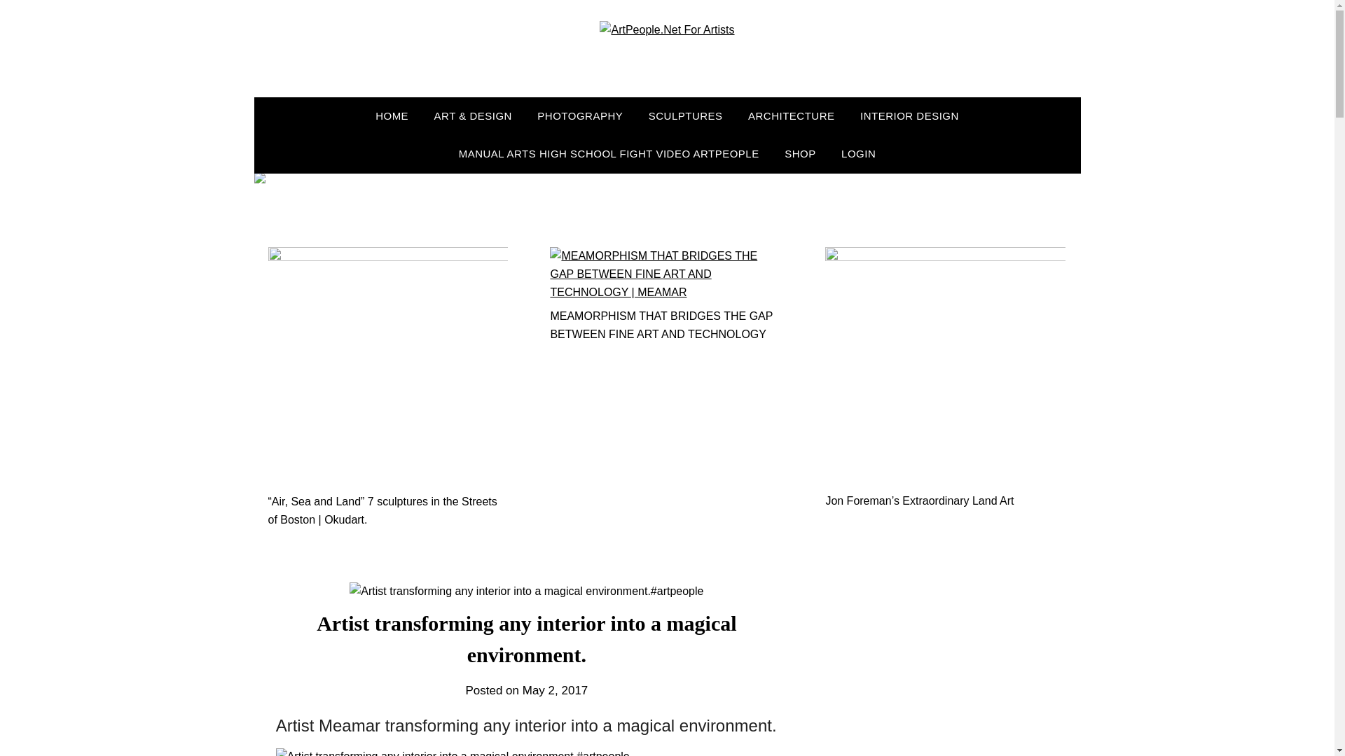 This screenshot has height=756, width=1345. I want to click on SHOP, so click(800, 154).